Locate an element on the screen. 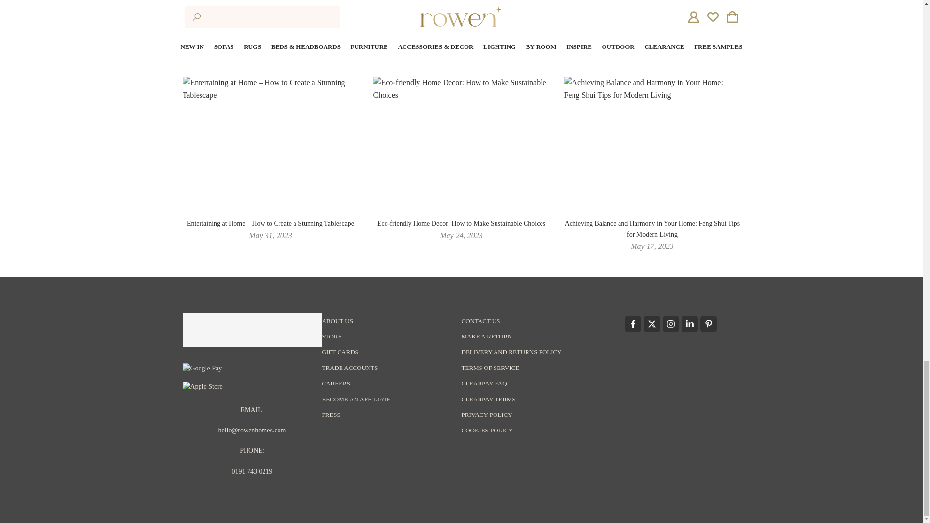  Eco-friendly Home Decor: How to Make Sustainable Choices is located at coordinates (461, 224).